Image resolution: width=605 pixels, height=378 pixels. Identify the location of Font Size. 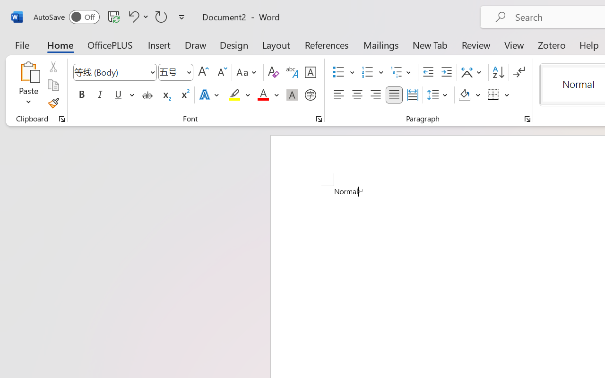
(171, 72).